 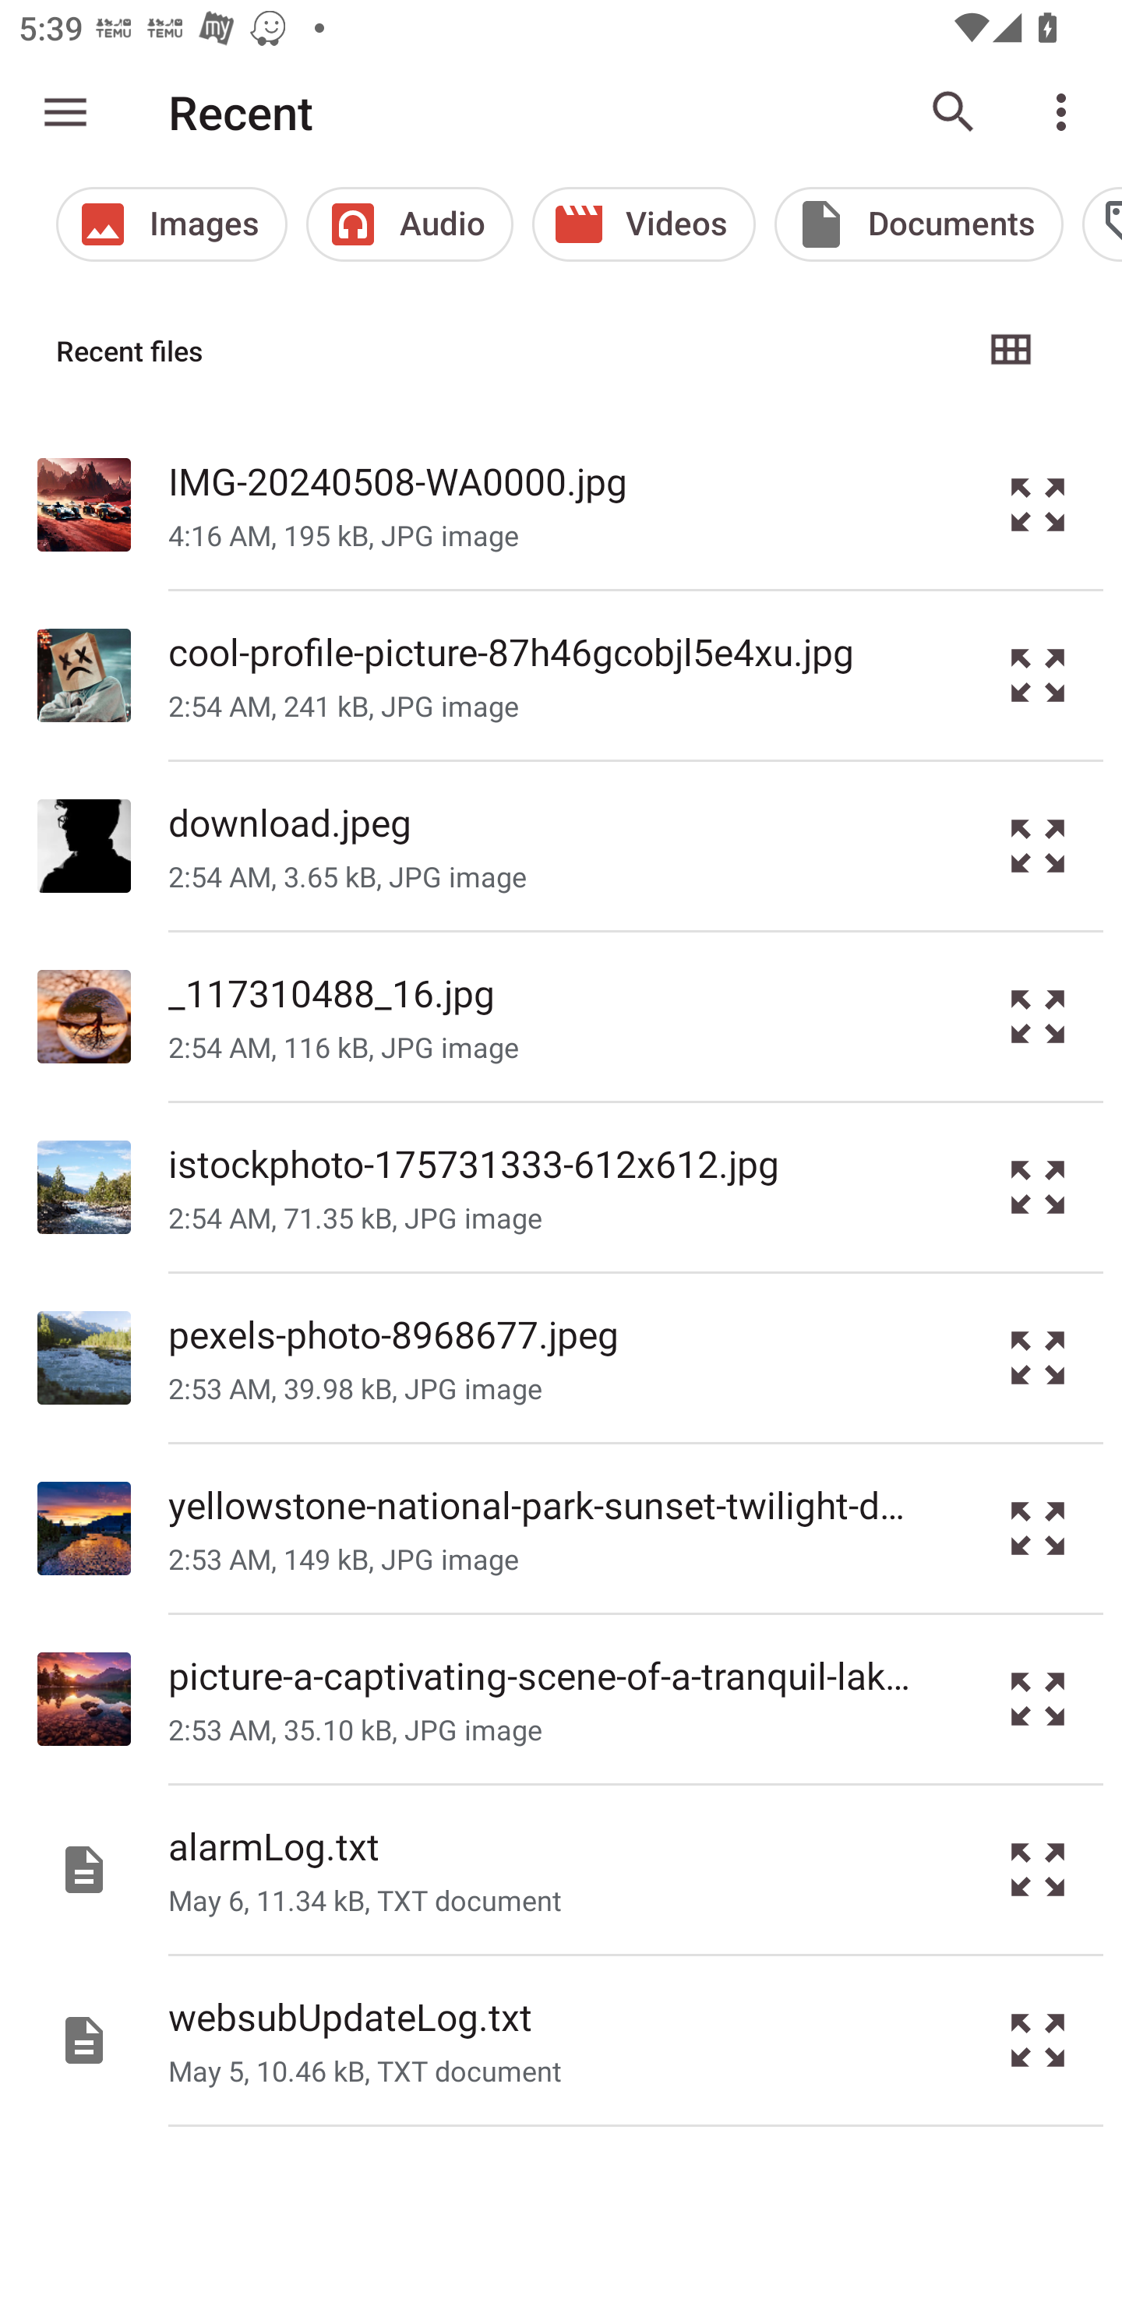 What do you see at coordinates (954, 112) in the screenshot?
I see `Search` at bounding box center [954, 112].